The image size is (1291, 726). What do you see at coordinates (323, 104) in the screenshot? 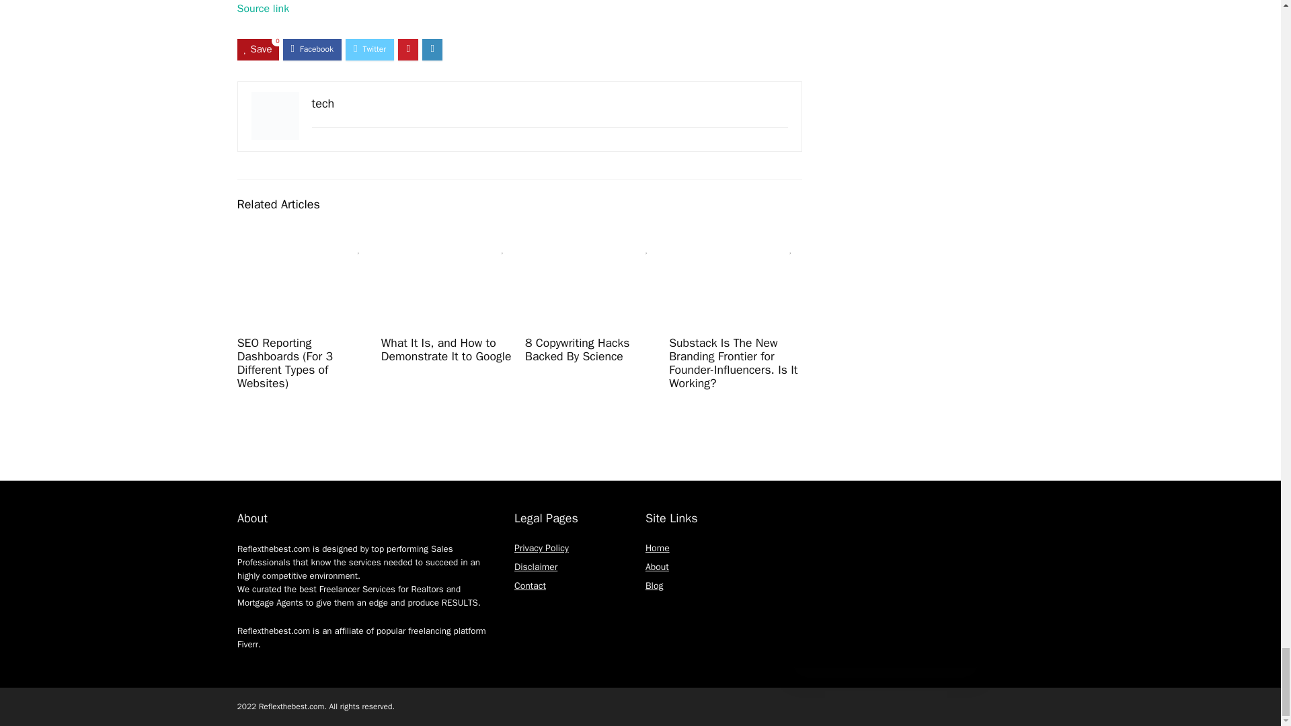
I see `tech` at bounding box center [323, 104].